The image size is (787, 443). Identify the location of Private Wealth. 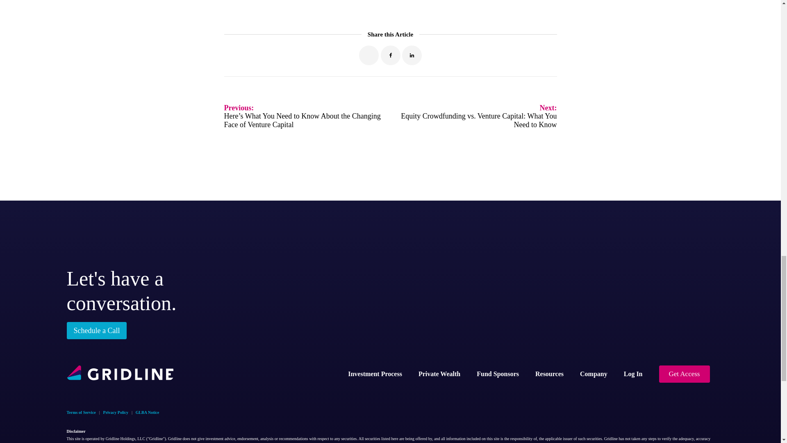
(439, 374).